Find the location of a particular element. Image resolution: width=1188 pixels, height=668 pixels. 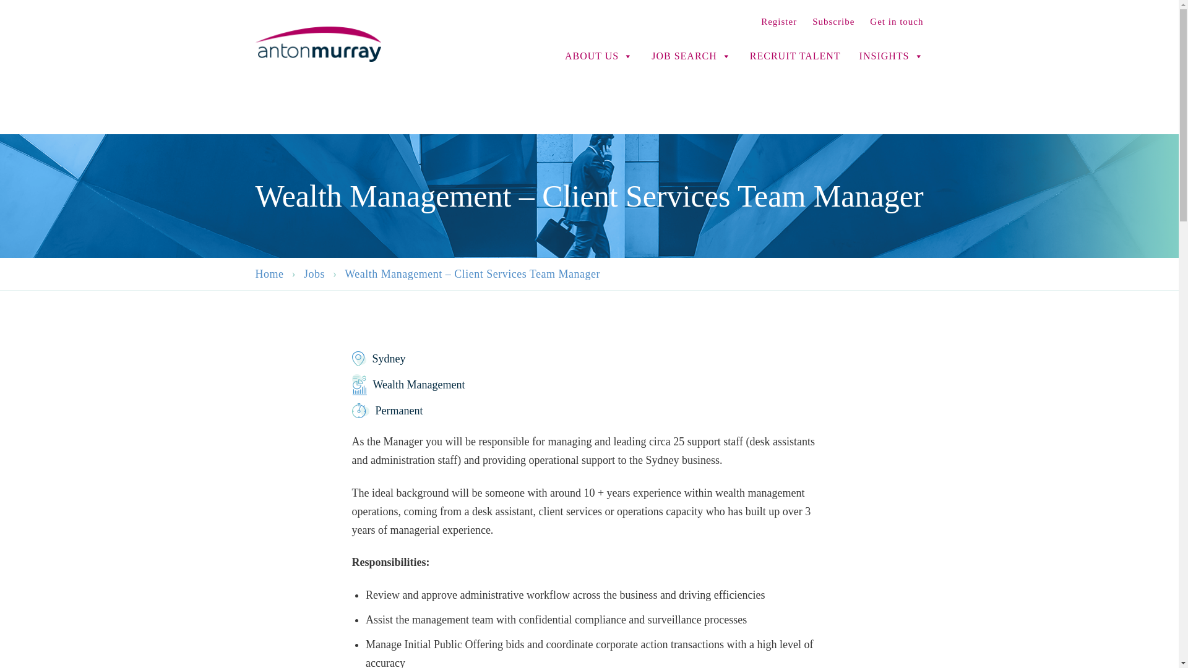

Subscribe is located at coordinates (833, 22).